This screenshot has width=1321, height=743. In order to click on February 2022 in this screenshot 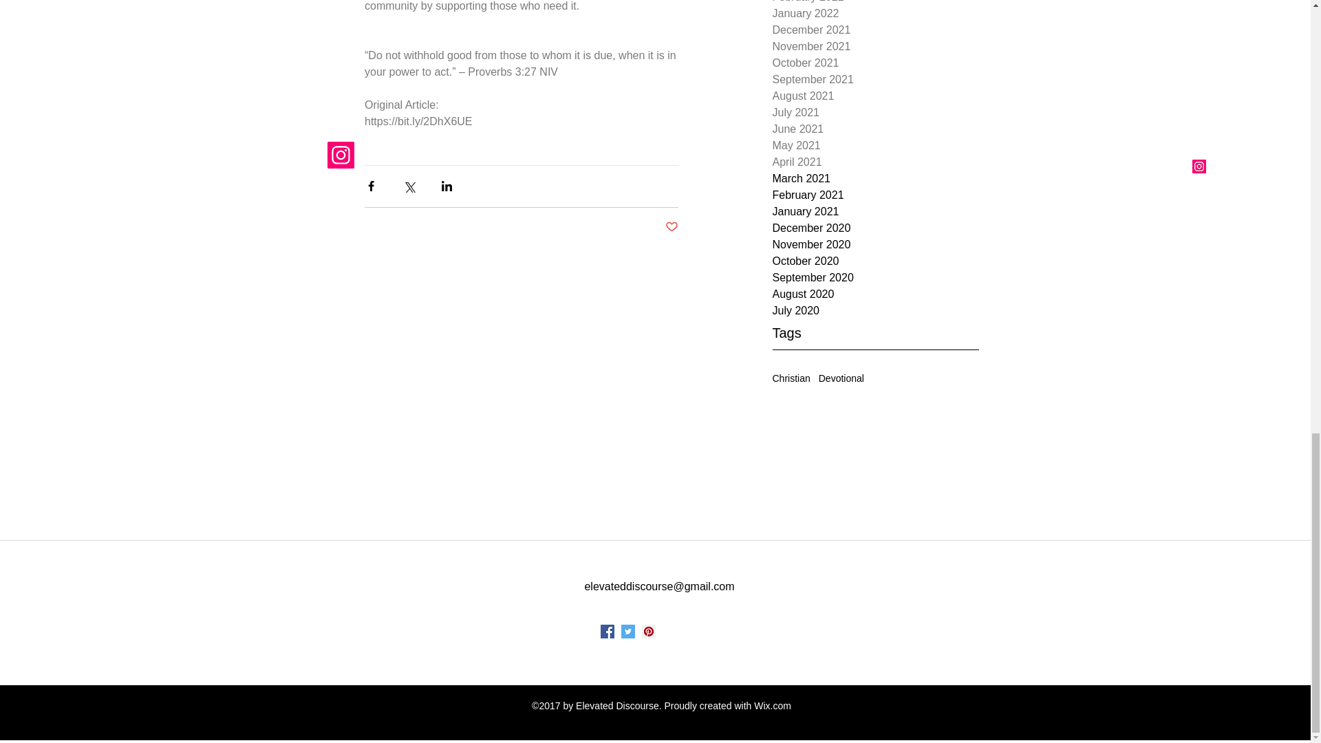, I will do `click(875, 3)`.